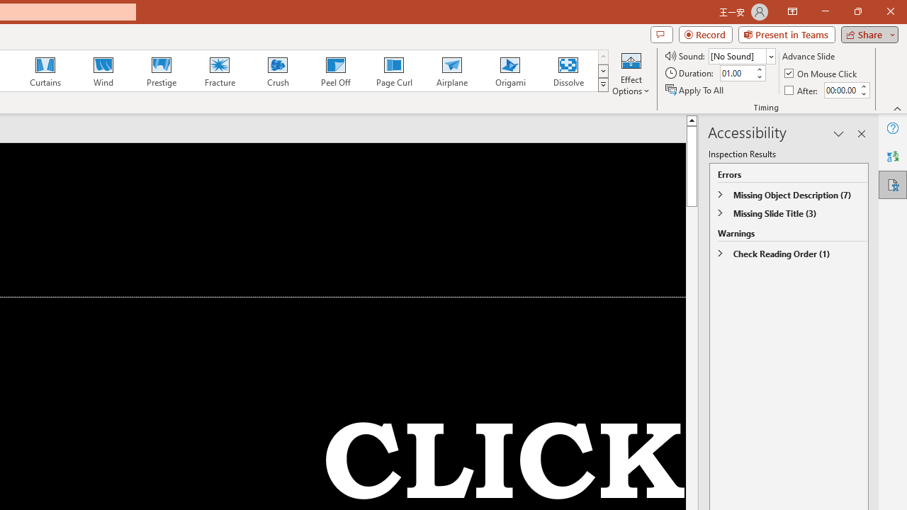 This screenshot has height=510, width=907. I want to click on Prestige, so click(161, 71).